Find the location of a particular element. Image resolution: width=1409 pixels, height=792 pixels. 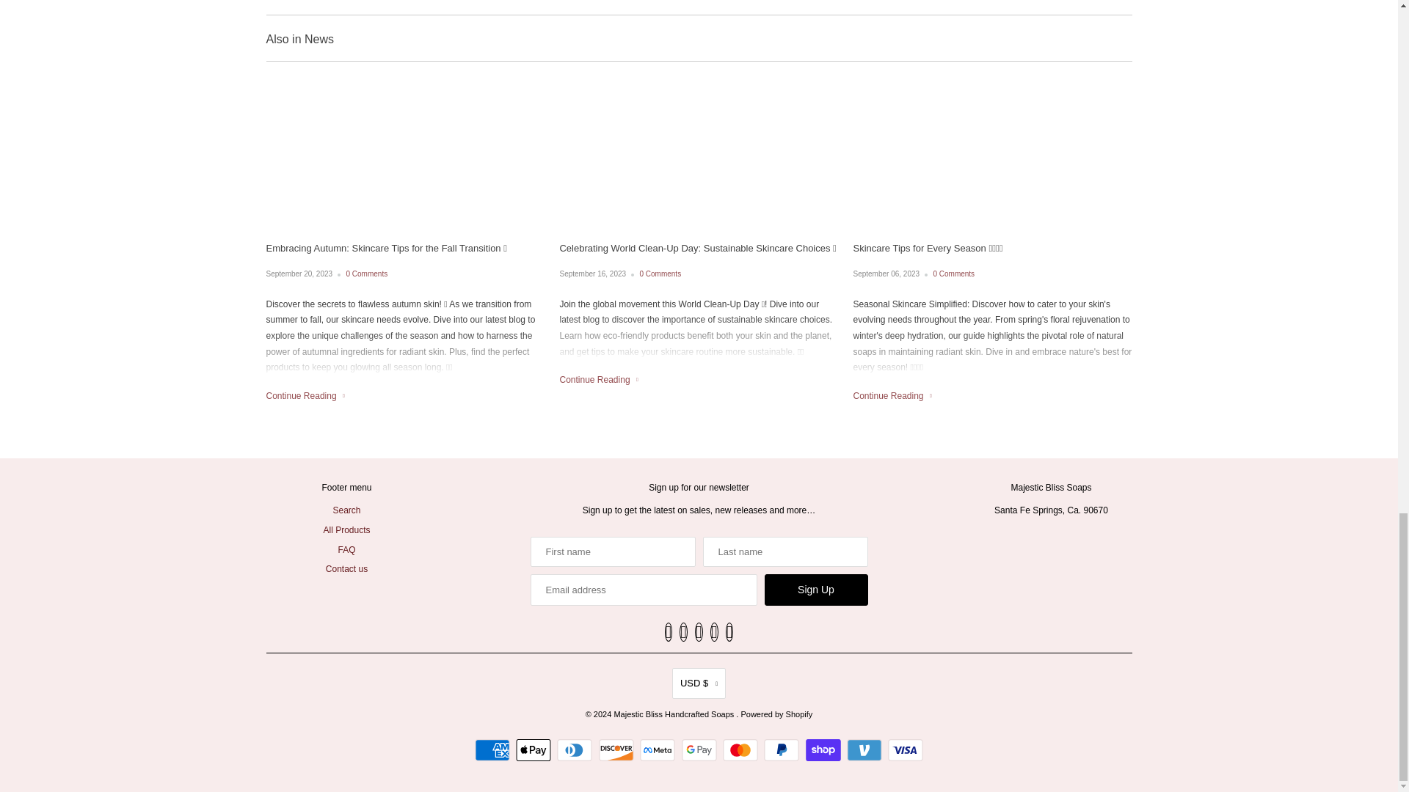

Mastercard is located at coordinates (742, 749).